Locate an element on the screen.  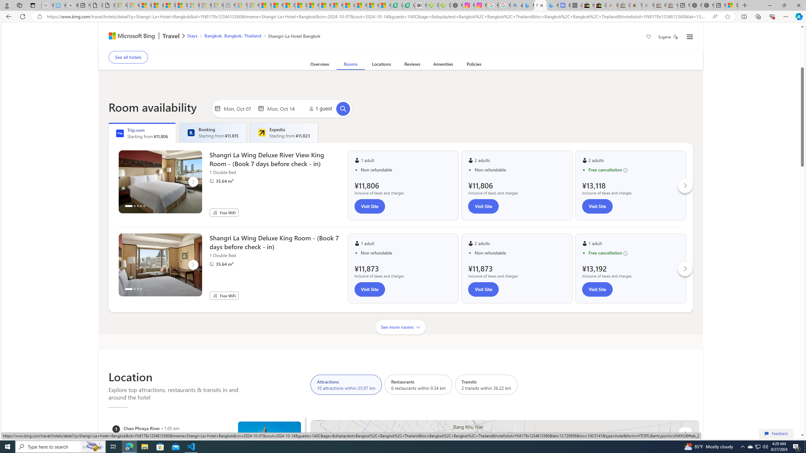
Nordace - Nordace Edin Collection is located at coordinates (457, 5).